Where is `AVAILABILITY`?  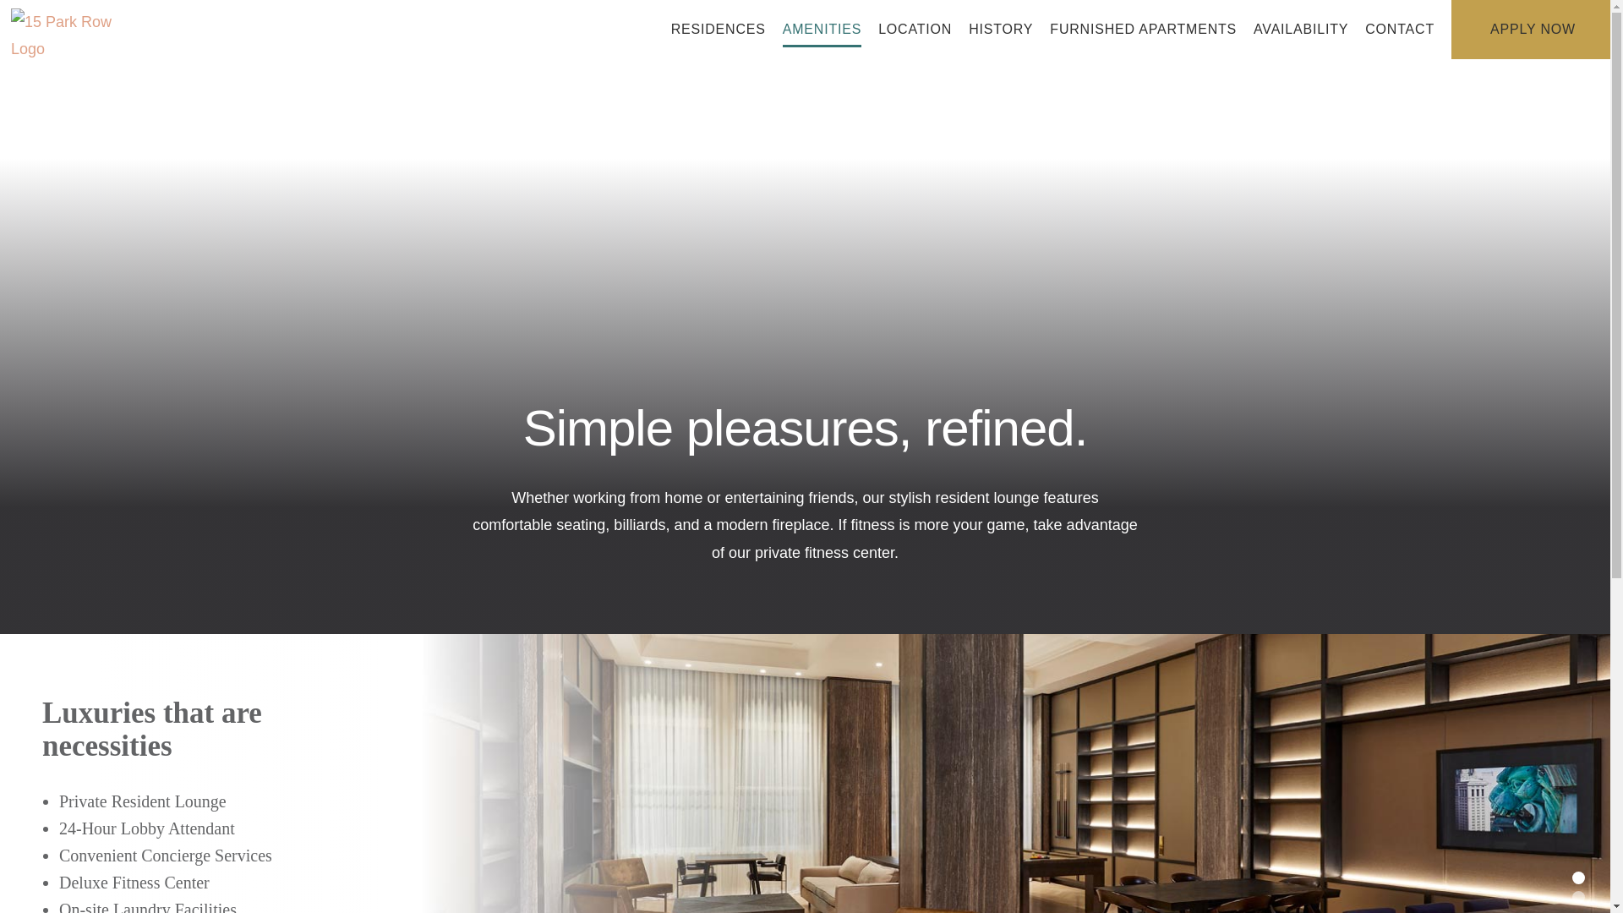 AVAILABILITY is located at coordinates (1301, 30).